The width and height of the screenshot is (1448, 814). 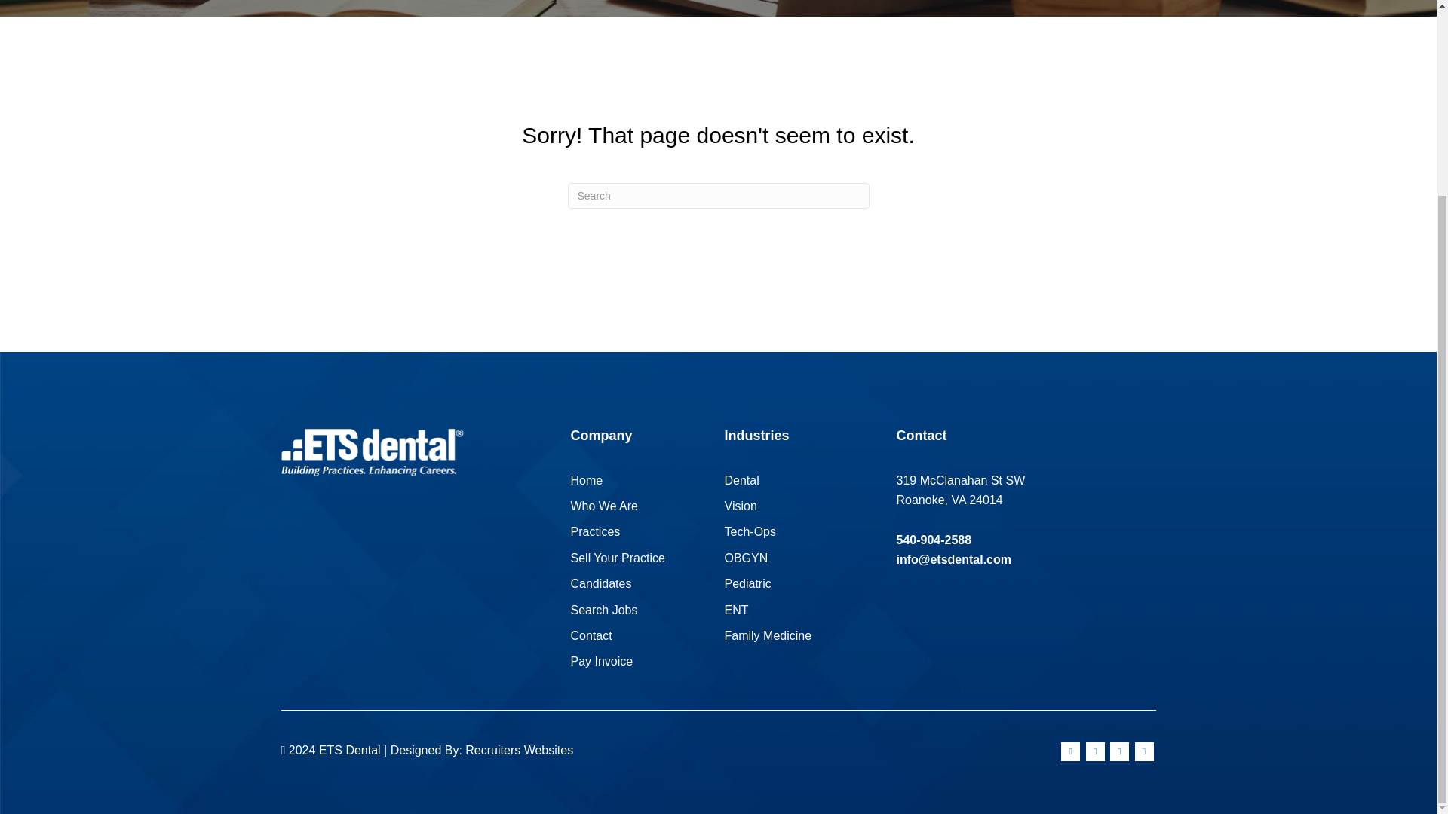 I want to click on Home, so click(x=586, y=479).